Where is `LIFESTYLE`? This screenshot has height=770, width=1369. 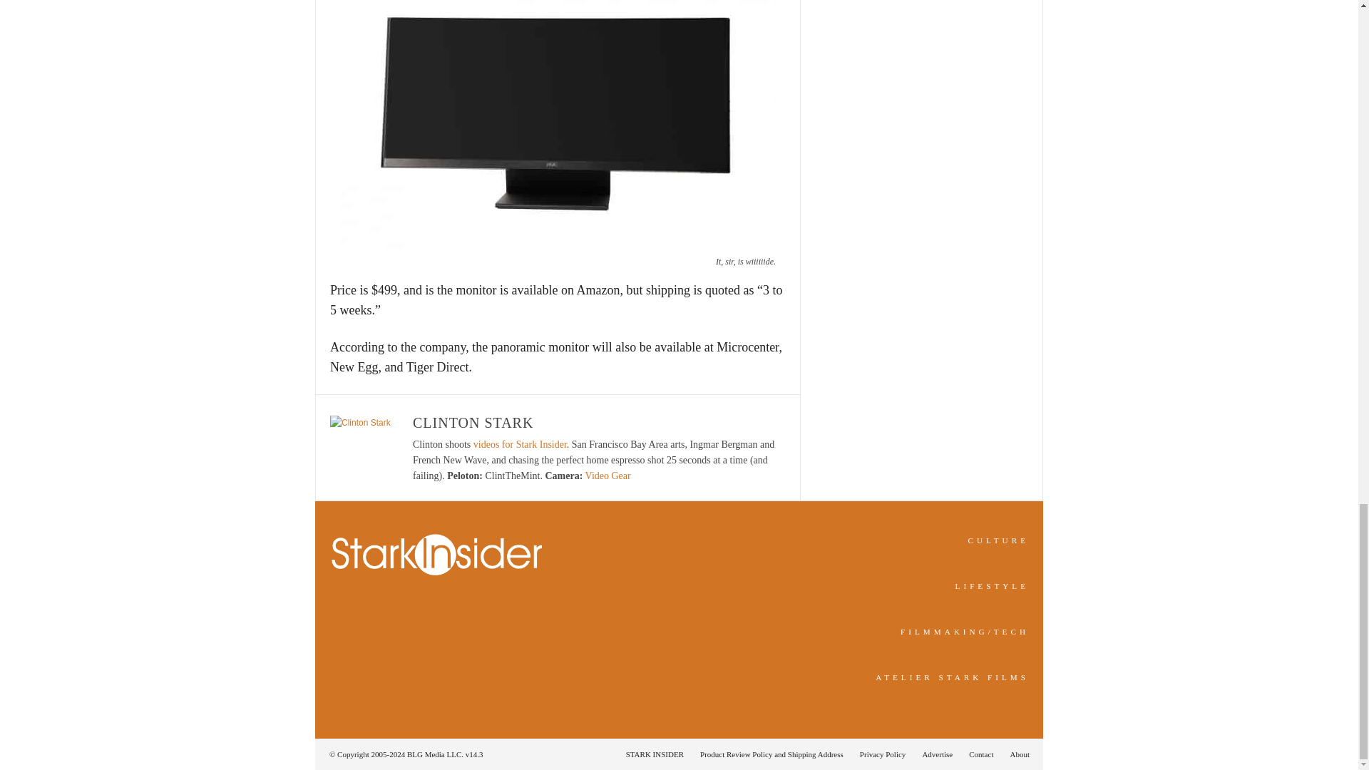 LIFESTYLE is located at coordinates (993, 586).